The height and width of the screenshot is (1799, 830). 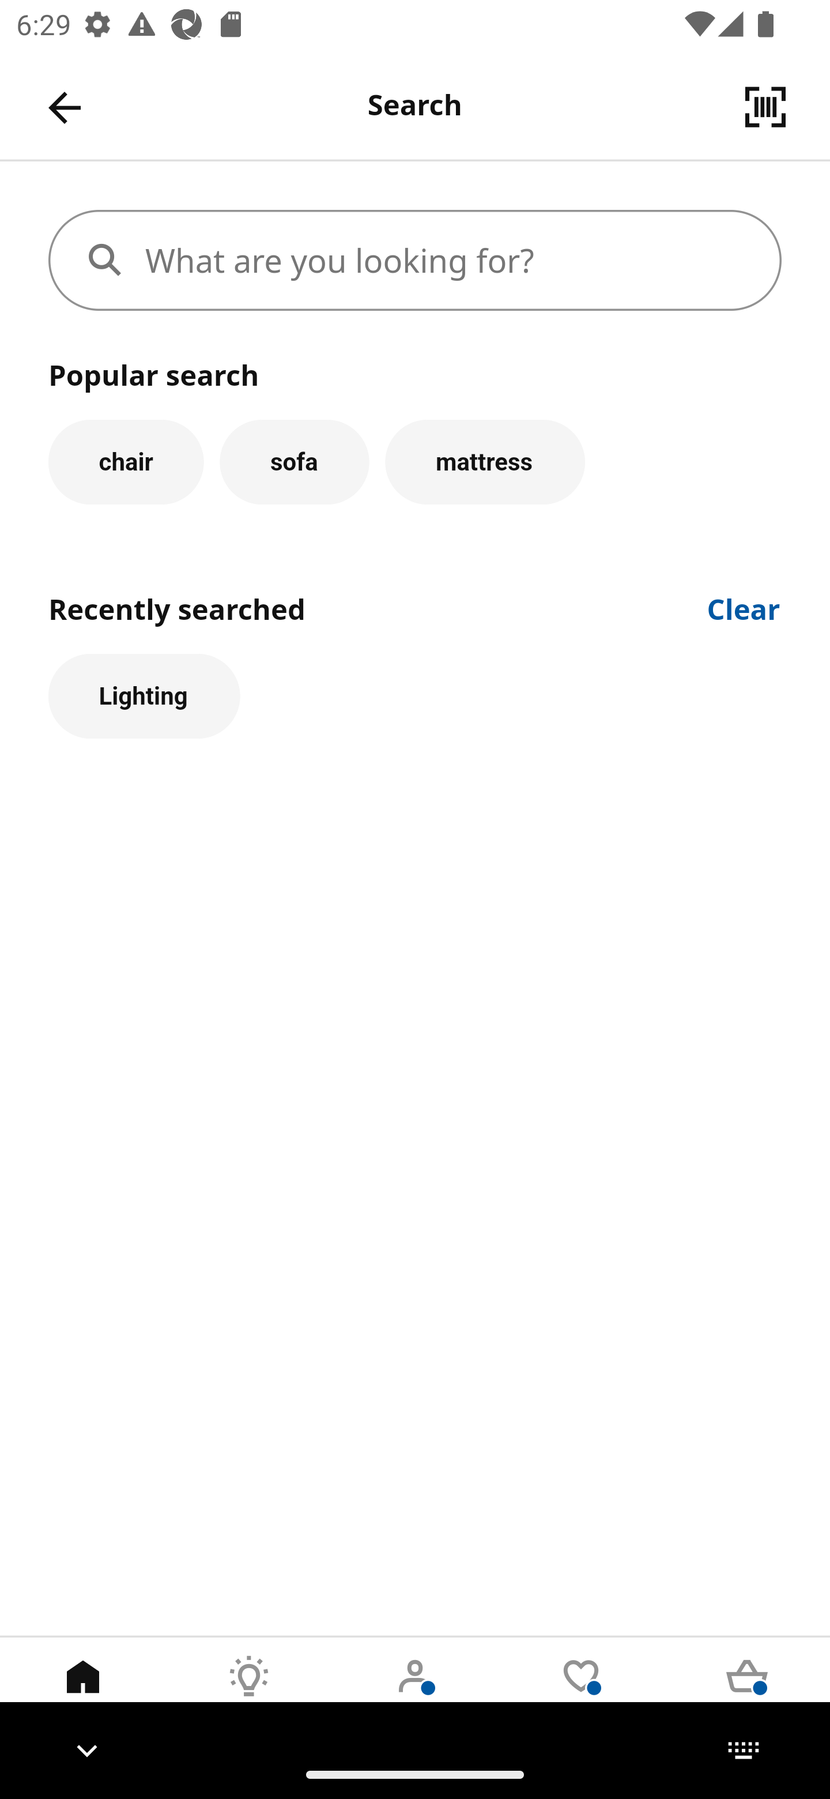 What do you see at coordinates (294, 461) in the screenshot?
I see `sofa` at bounding box center [294, 461].